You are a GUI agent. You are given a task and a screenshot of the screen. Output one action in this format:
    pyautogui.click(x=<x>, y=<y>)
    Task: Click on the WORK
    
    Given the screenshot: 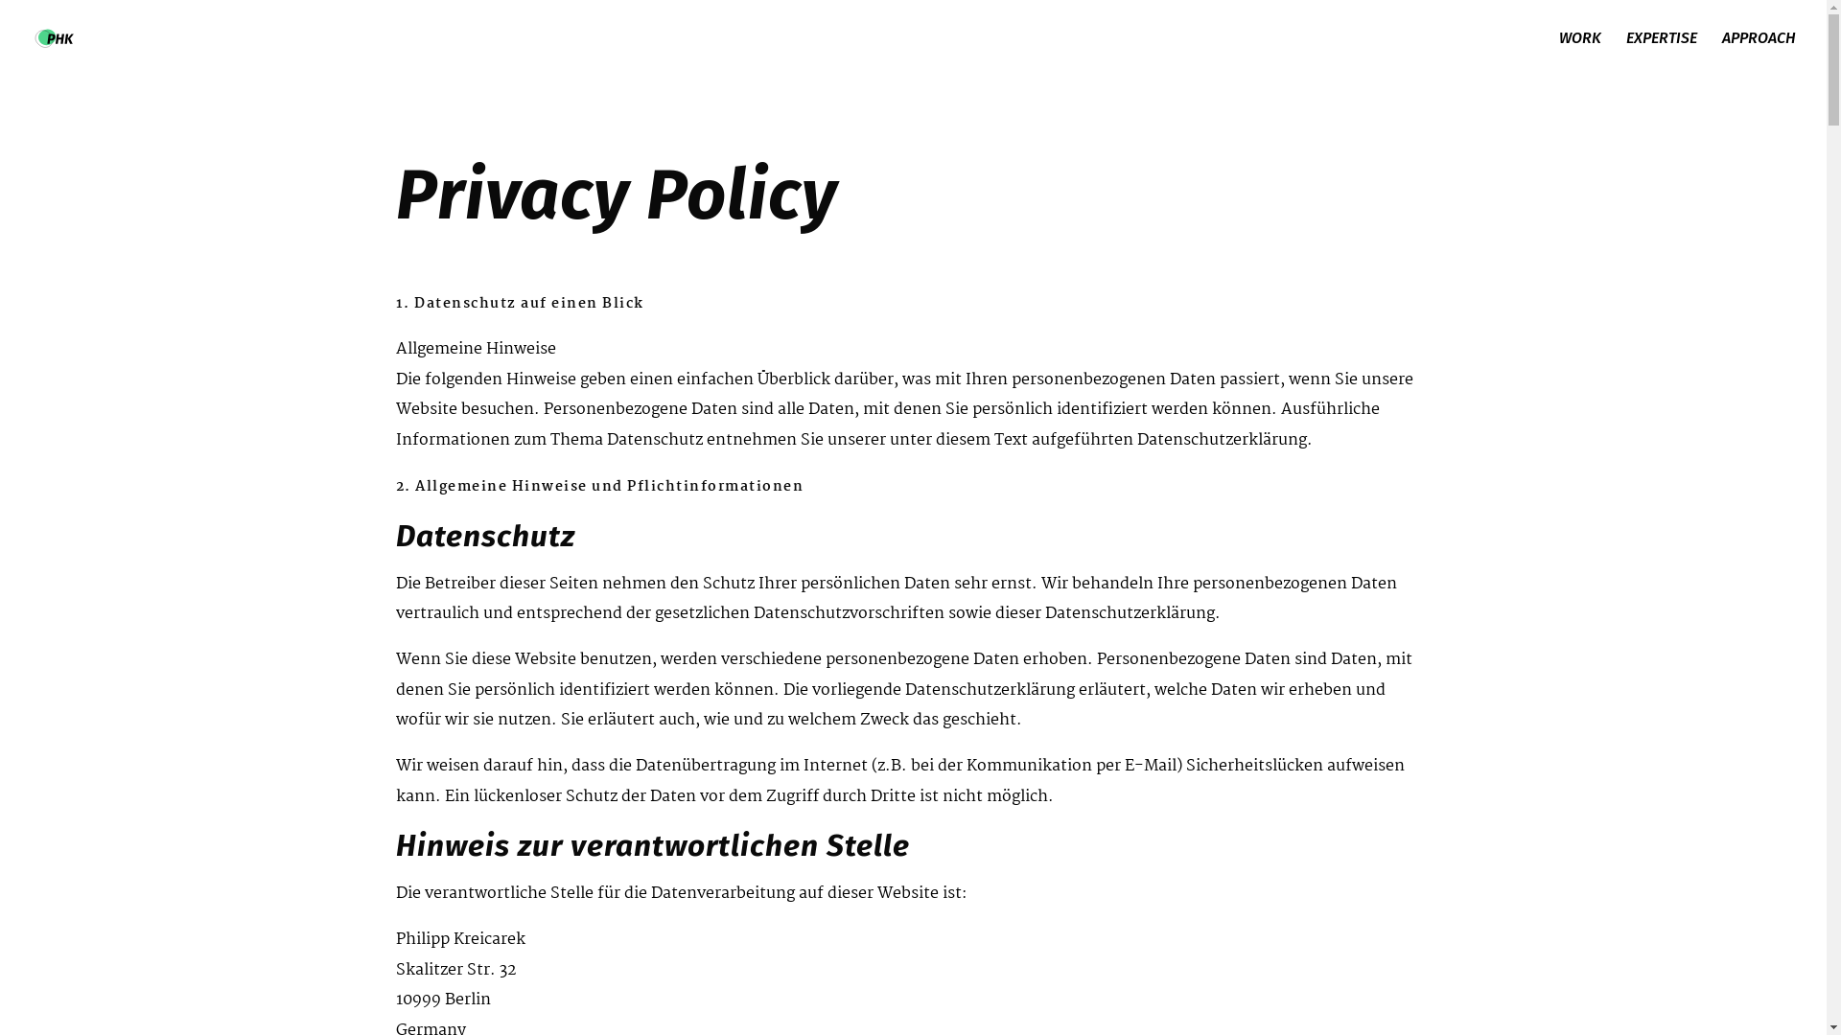 What is the action you would take?
    pyautogui.click(x=1580, y=54)
    